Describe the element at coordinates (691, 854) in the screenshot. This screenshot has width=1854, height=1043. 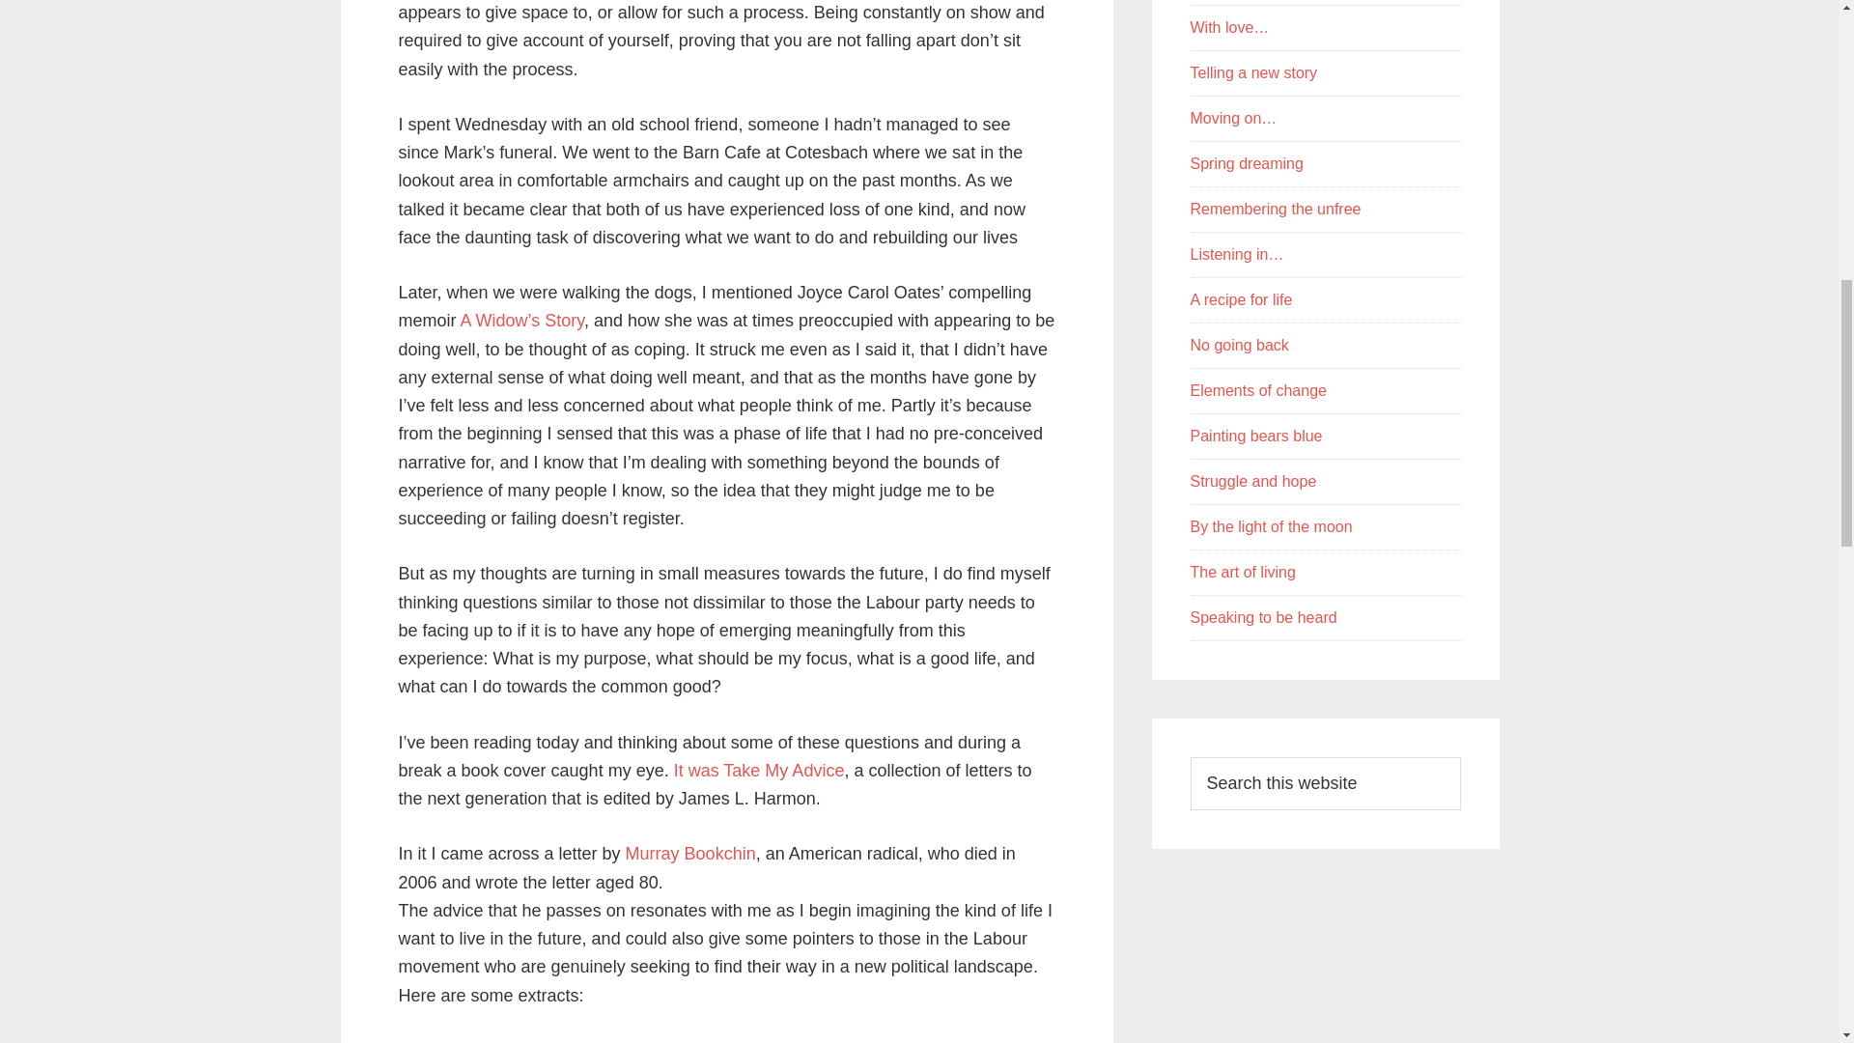
I see `Murray Bookchin` at that location.